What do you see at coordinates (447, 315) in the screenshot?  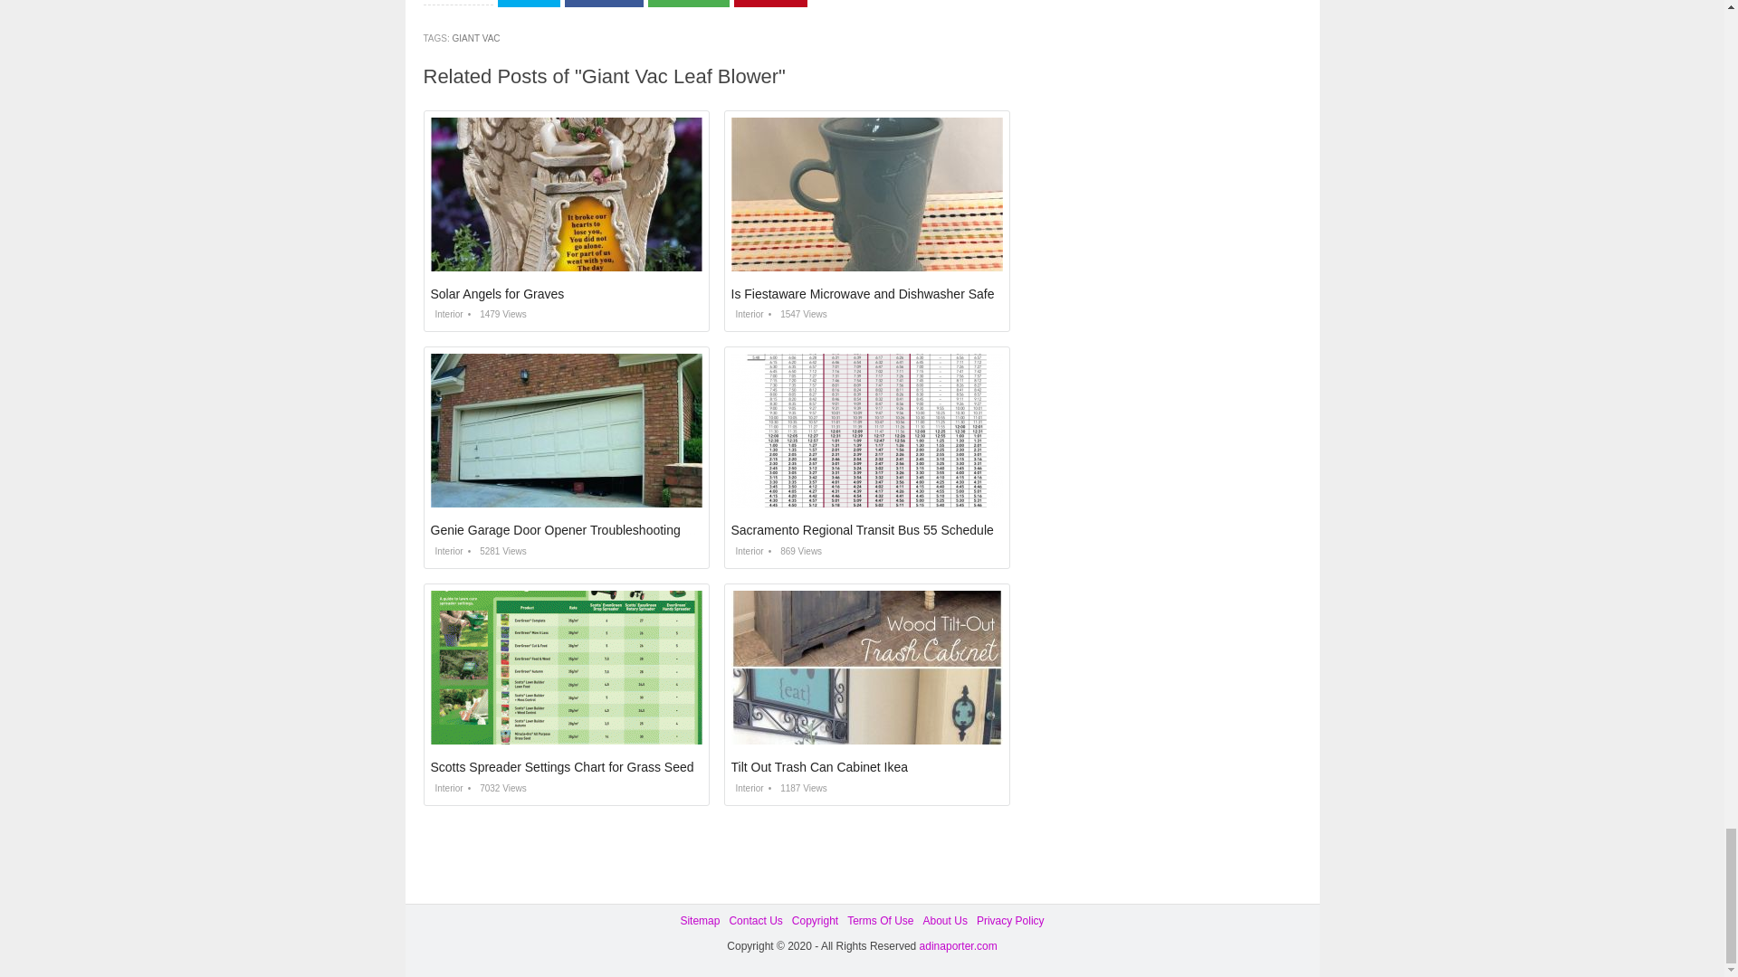 I see `Interior` at bounding box center [447, 315].